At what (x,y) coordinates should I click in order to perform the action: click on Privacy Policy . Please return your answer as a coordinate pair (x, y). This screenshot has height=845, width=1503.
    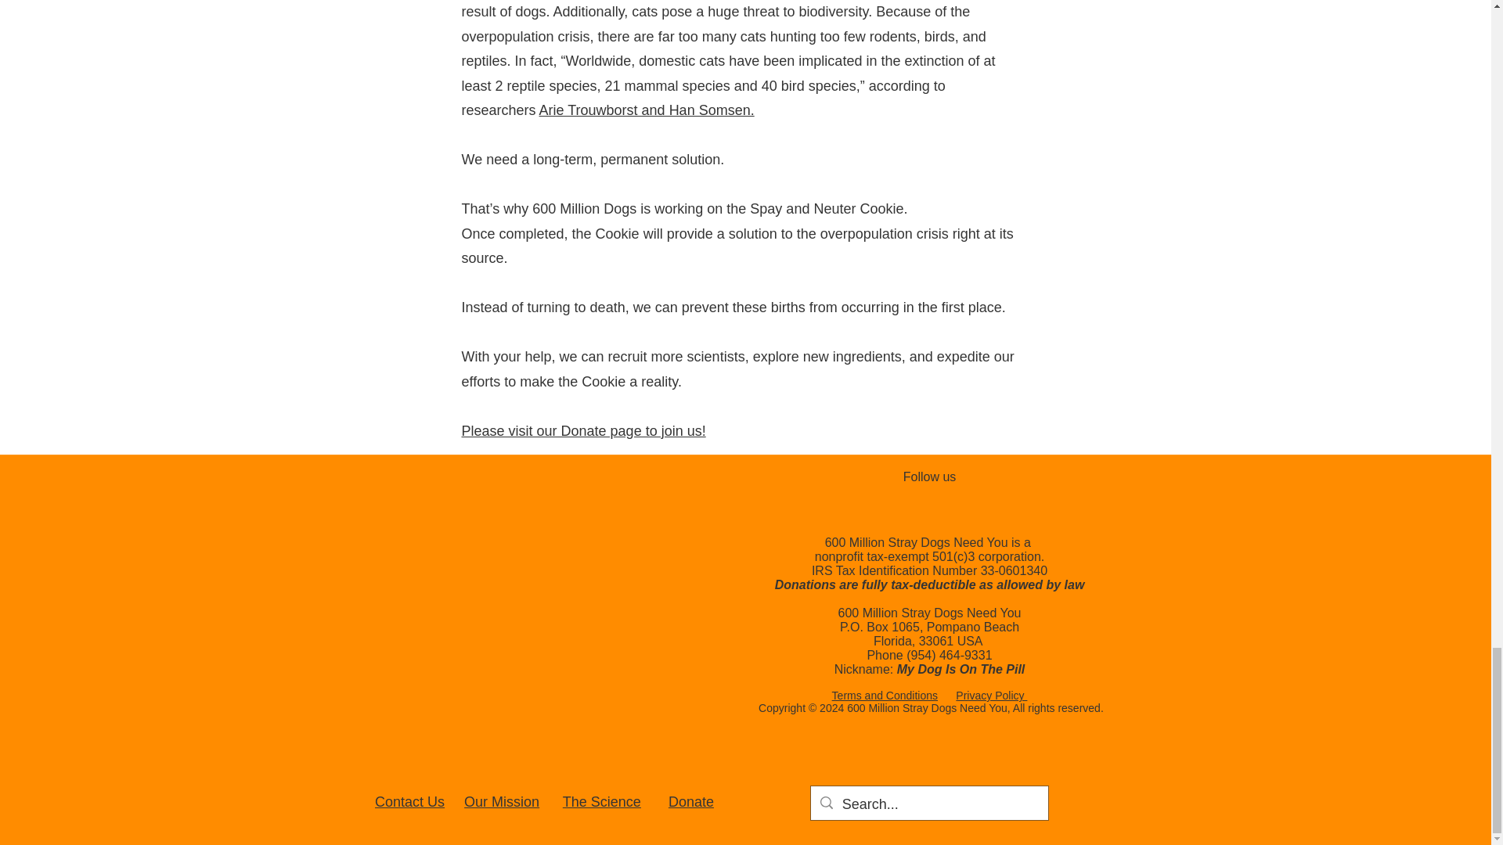
    Looking at the image, I should click on (991, 696).